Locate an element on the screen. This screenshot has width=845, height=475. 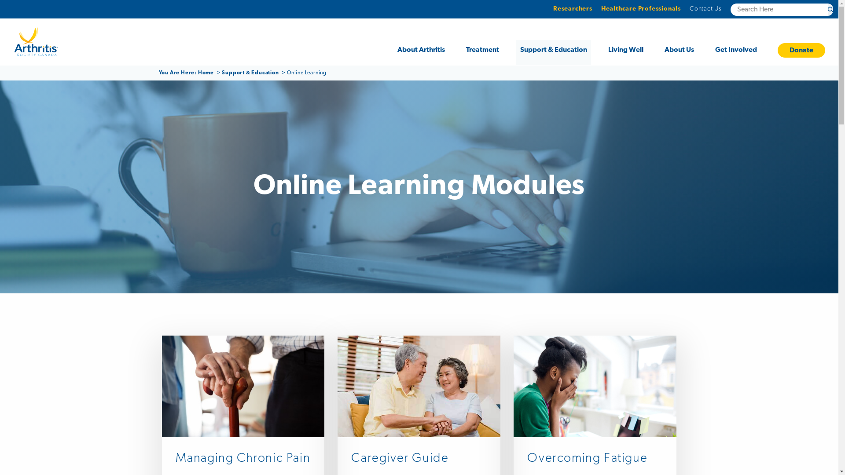
Arthritis Society Canada is located at coordinates (36, 42).